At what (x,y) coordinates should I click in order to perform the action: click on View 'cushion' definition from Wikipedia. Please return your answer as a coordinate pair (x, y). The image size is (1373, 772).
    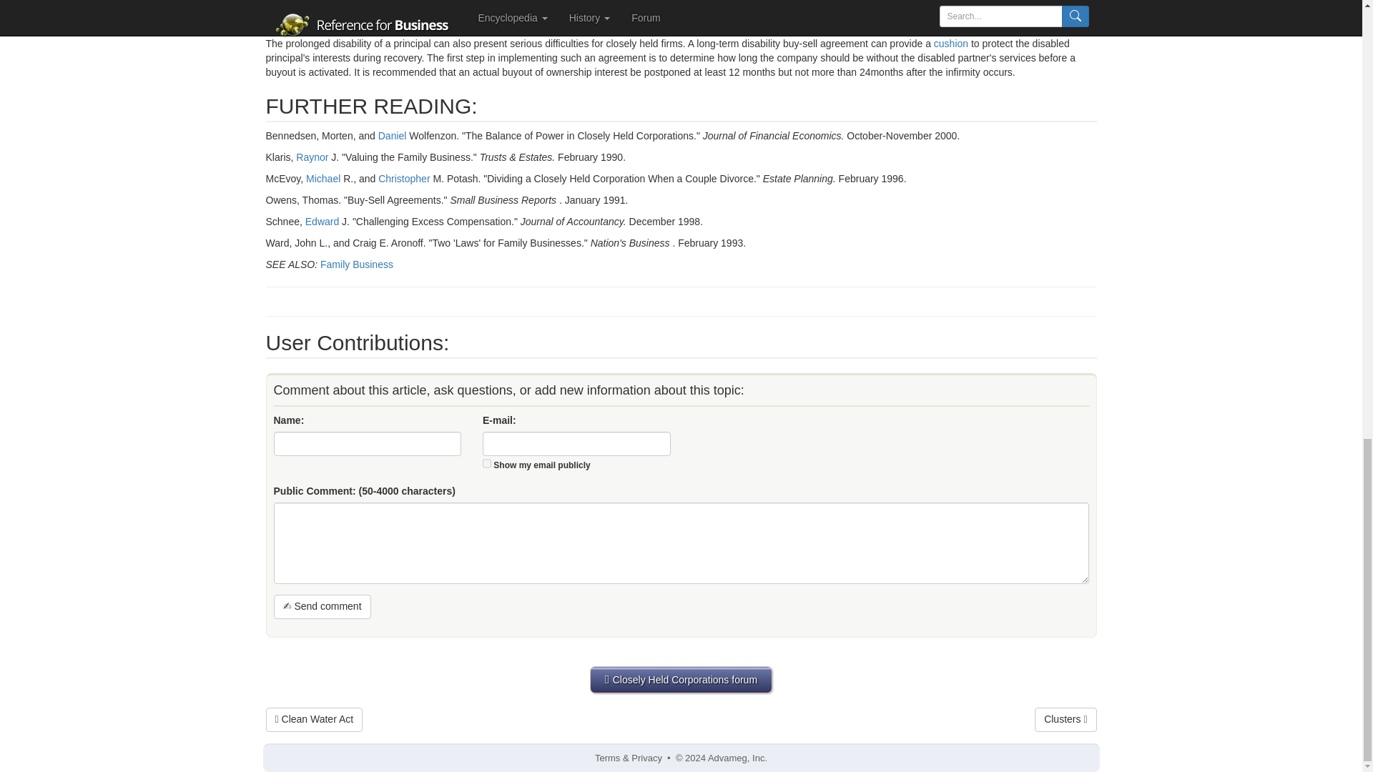
    Looking at the image, I should click on (950, 43).